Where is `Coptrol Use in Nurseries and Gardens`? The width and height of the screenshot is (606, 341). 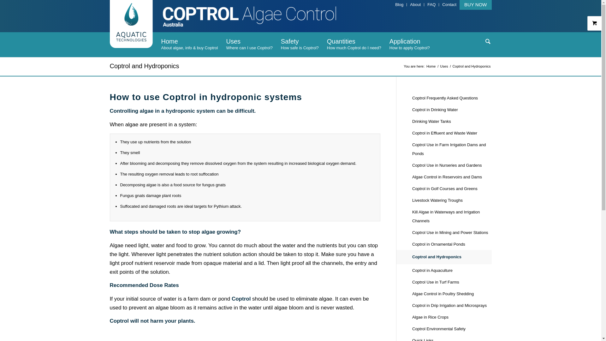 Coptrol Use in Nurseries and Gardens is located at coordinates (452, 165).